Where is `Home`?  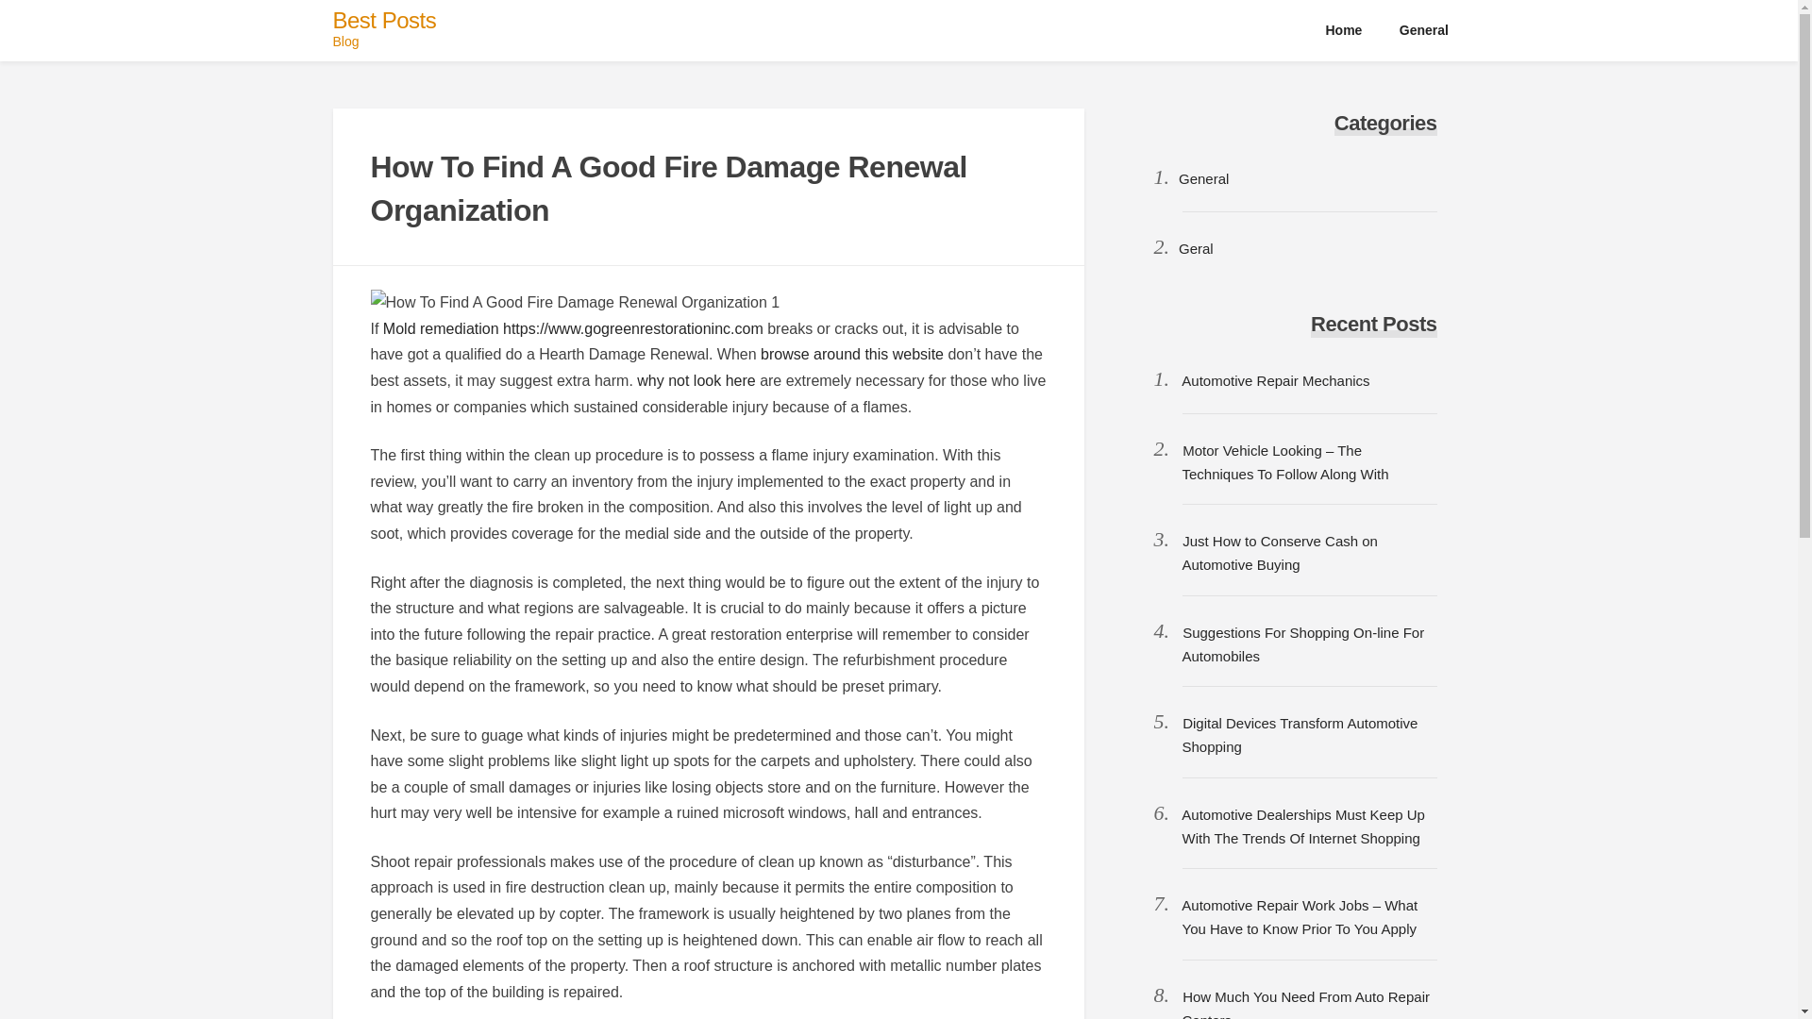 Home is located at coordinates (1344, 30).